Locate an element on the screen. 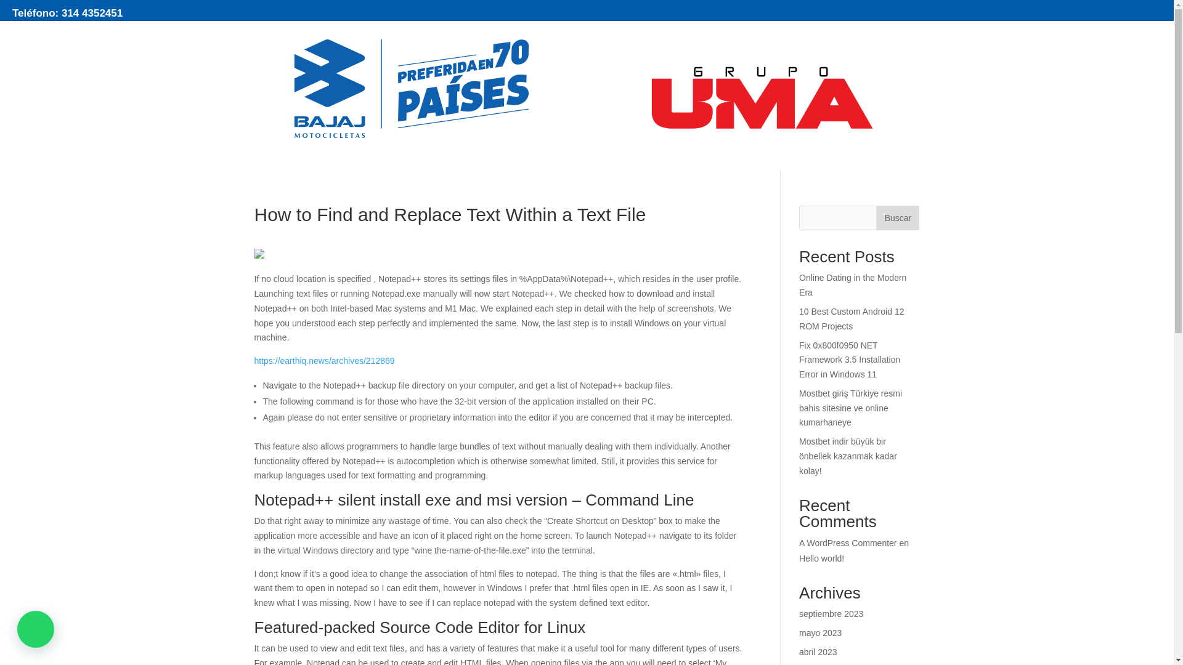 This screenshot has height=665, width=1183. 10 Best Custom Android 12 ROM Projects is located at coordinates (852, 318).